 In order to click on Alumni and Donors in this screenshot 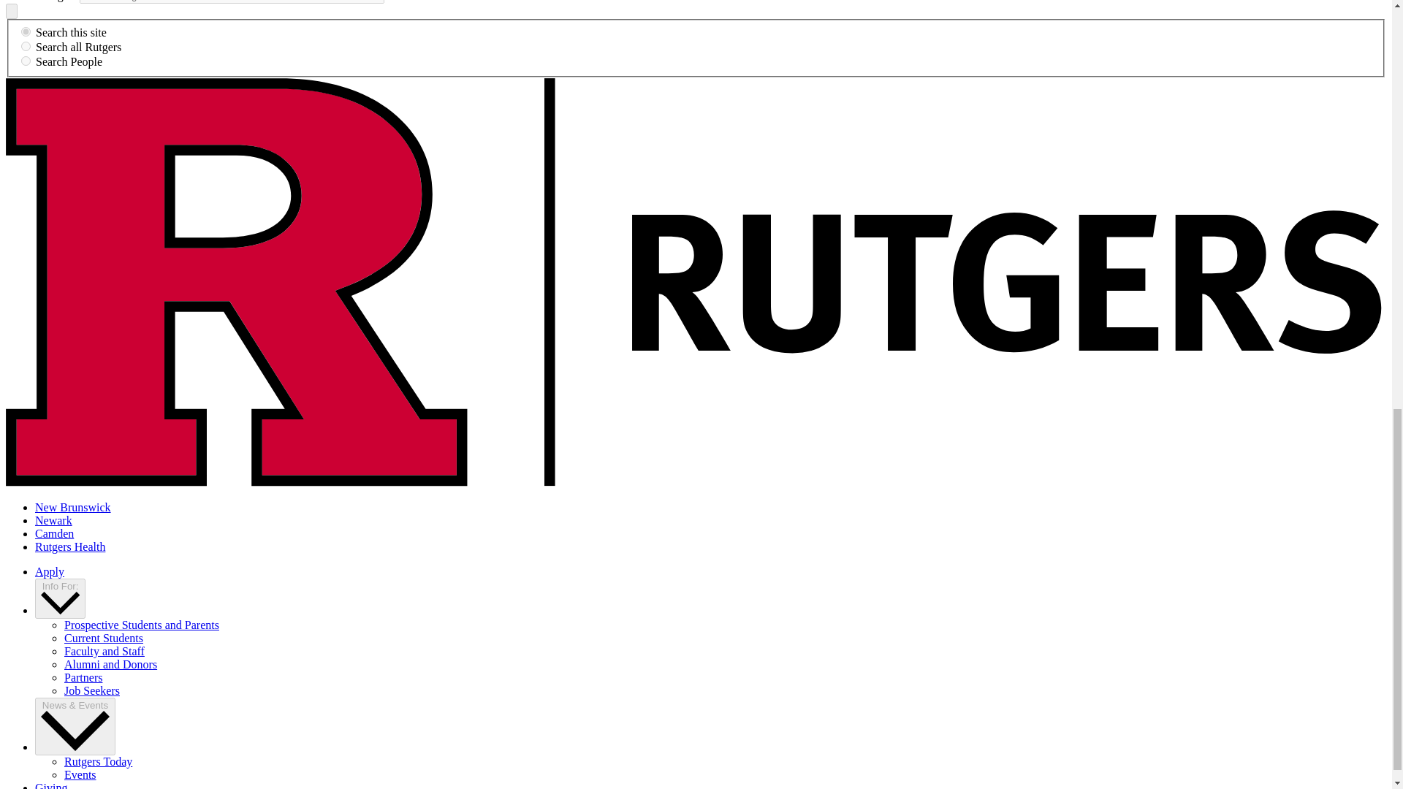, I will do `click(111, 664)`.